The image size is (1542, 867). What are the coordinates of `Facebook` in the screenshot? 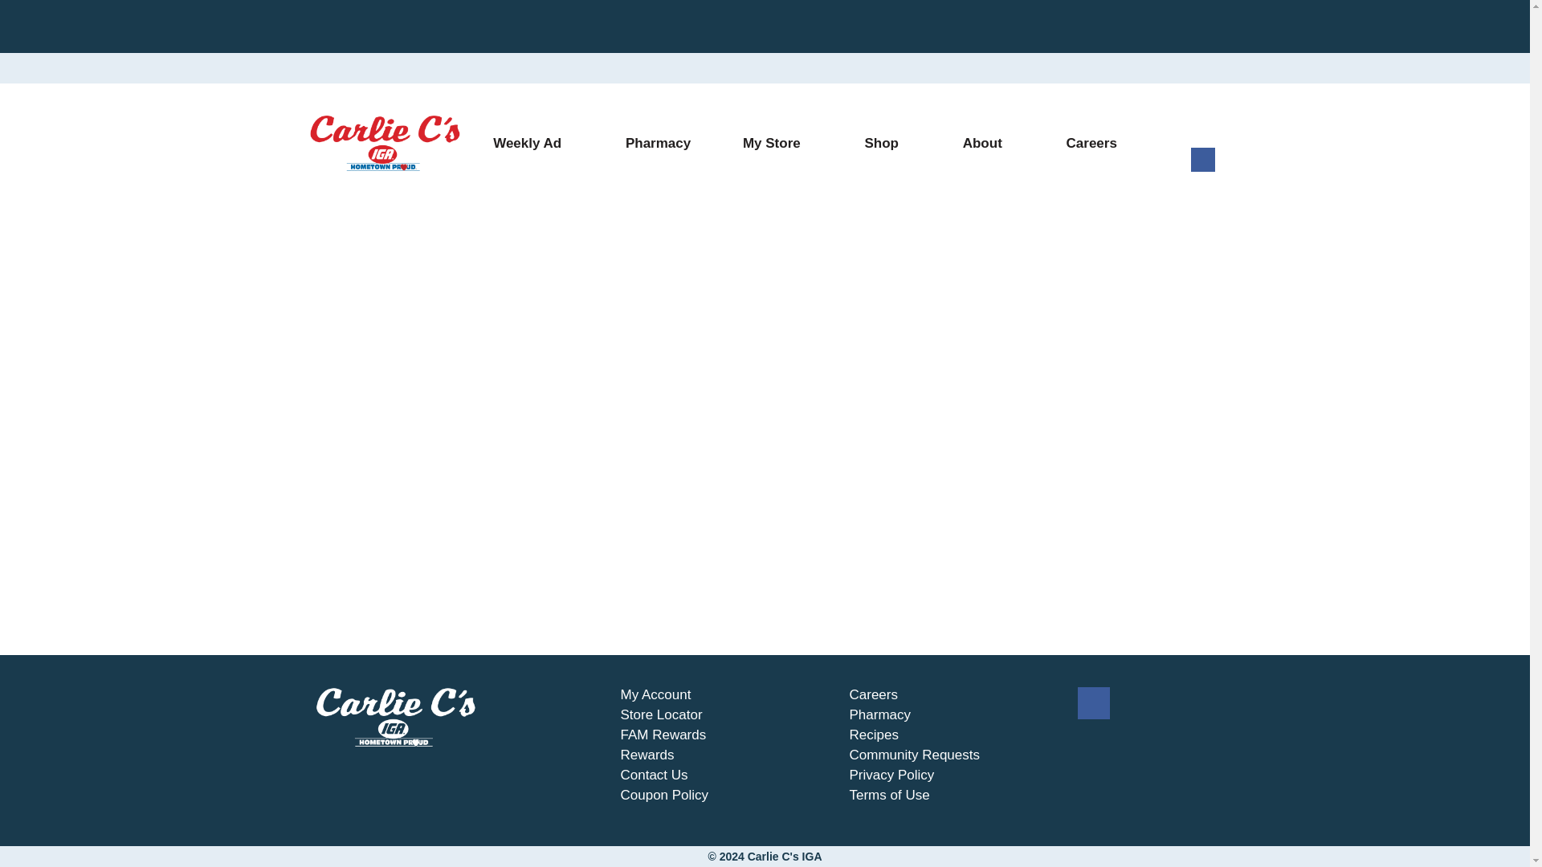 It's located at (1202, 167).